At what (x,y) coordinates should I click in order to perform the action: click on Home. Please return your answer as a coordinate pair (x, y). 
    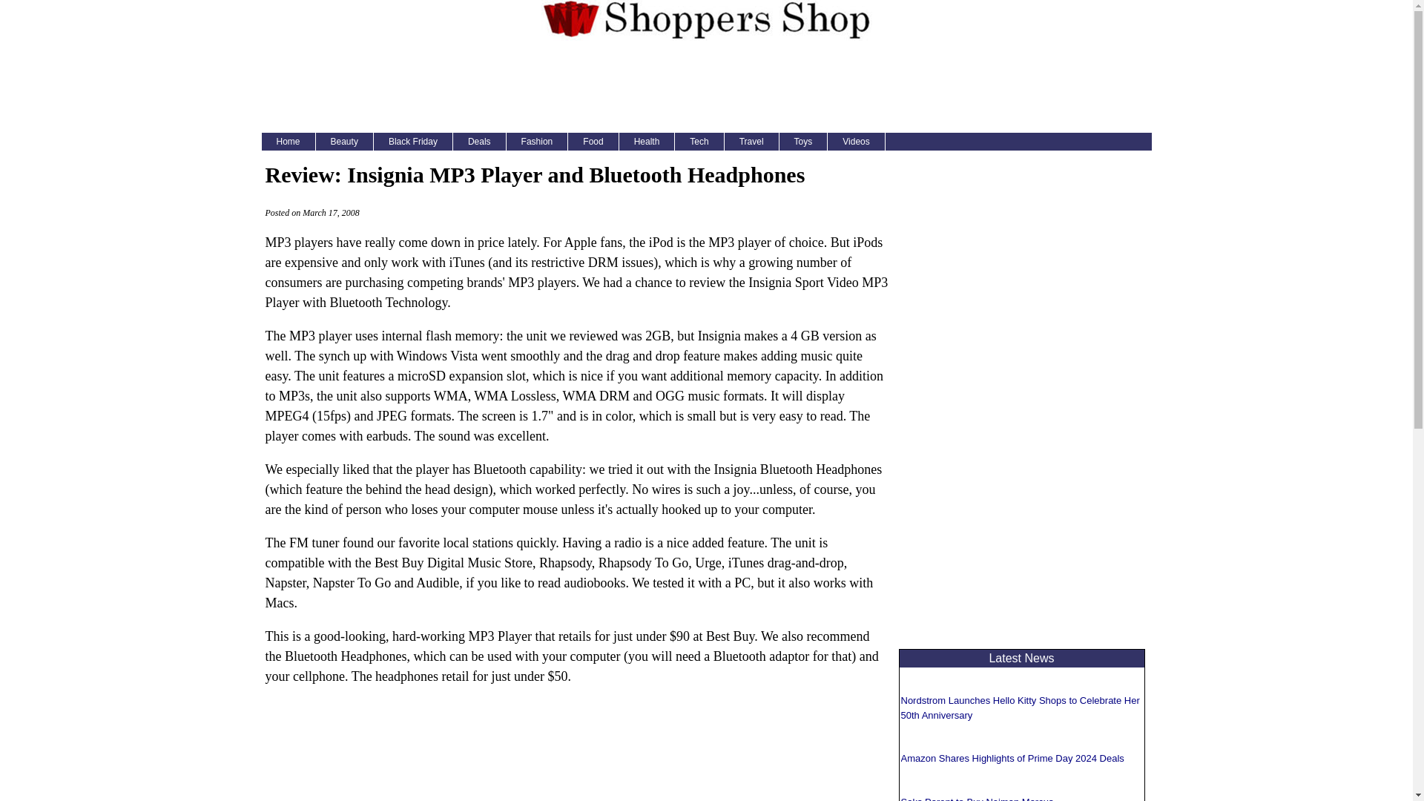
    Looking at the image, I should click on (288, 142).